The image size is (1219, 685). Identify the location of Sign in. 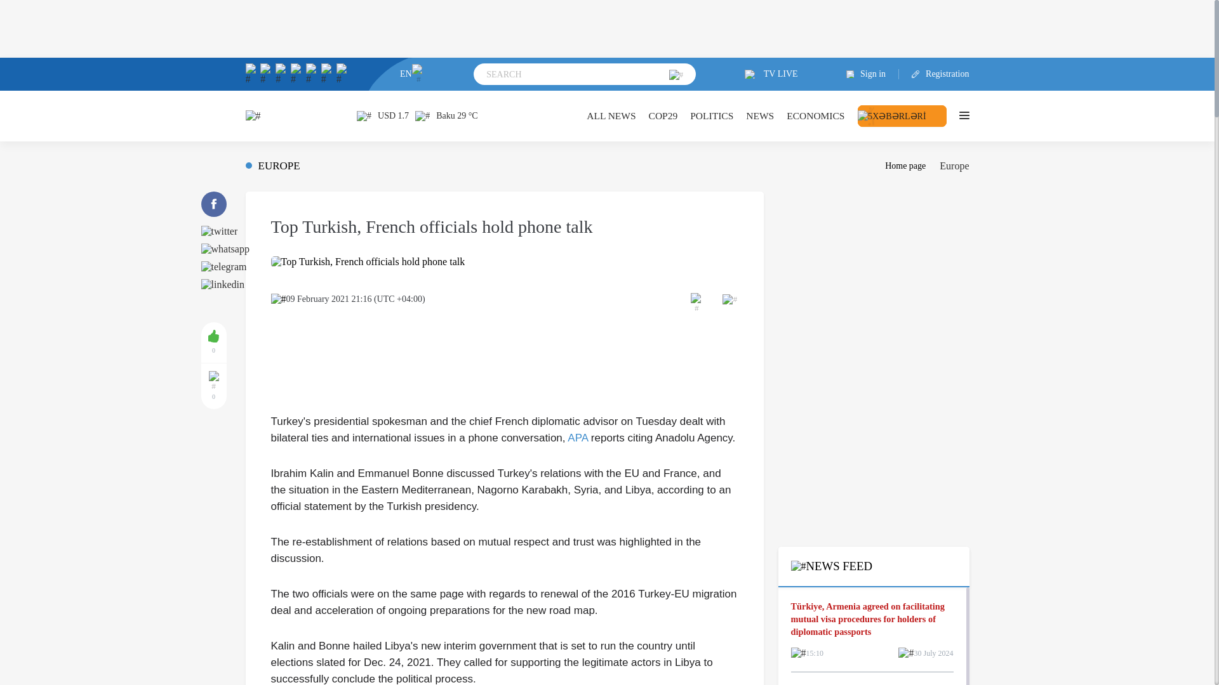
(872, 74).